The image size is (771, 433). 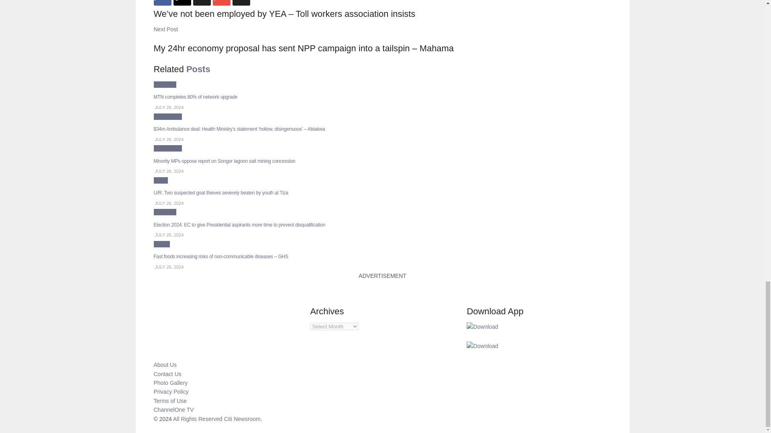 I want to click on Citi Newsroom, so click(x=242, y=419).